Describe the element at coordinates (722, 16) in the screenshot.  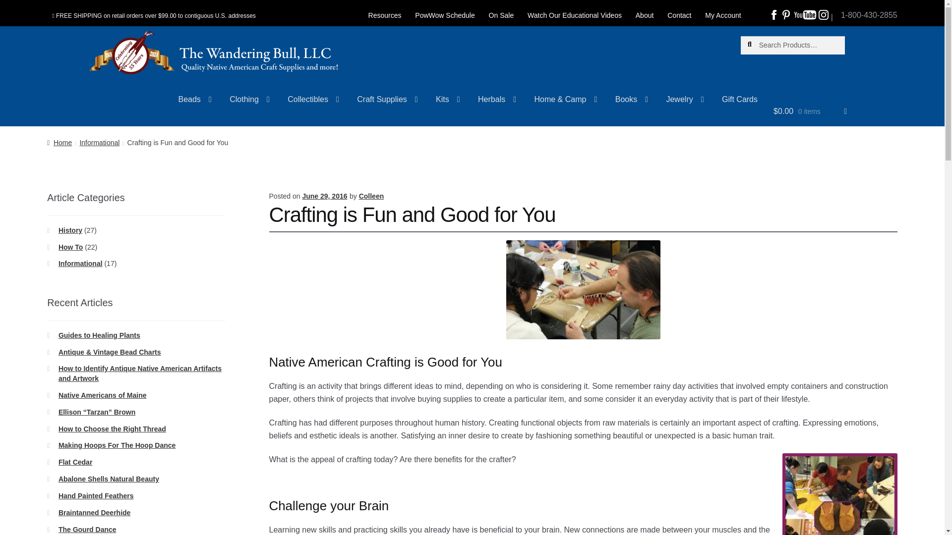
I see `My Account` at that location.